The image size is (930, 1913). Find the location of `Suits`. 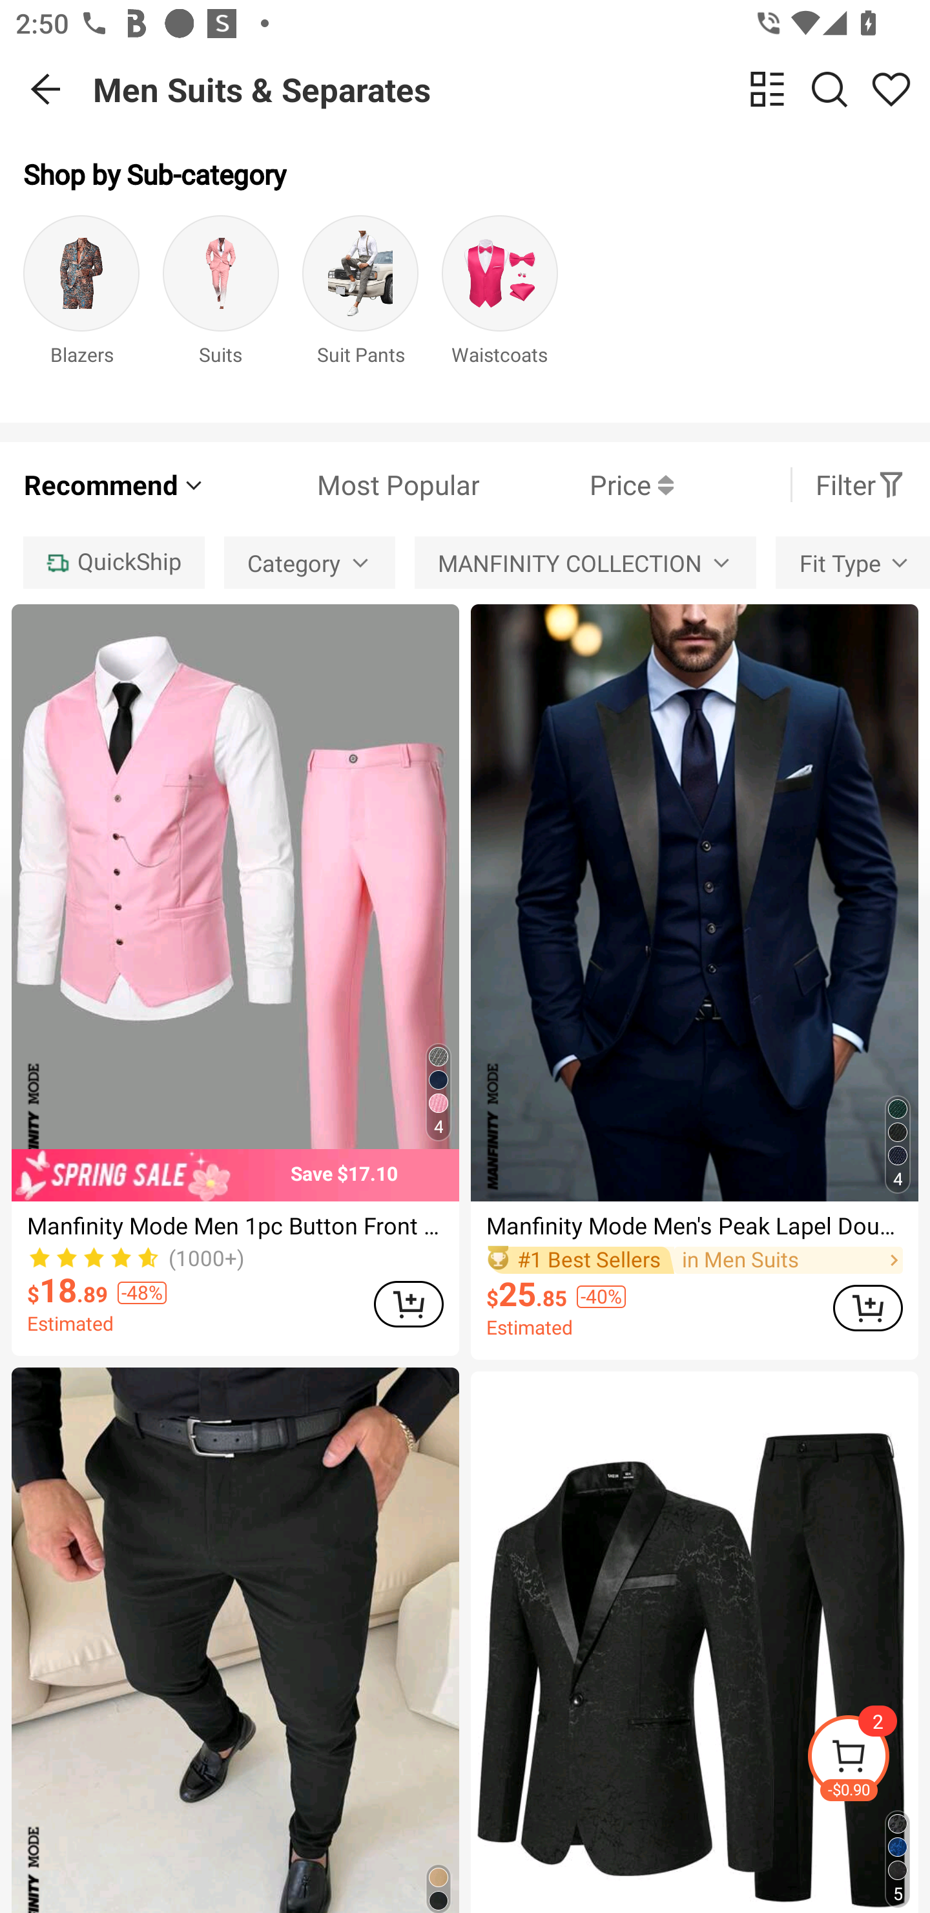

Suits is located at coordinates (221, 306).